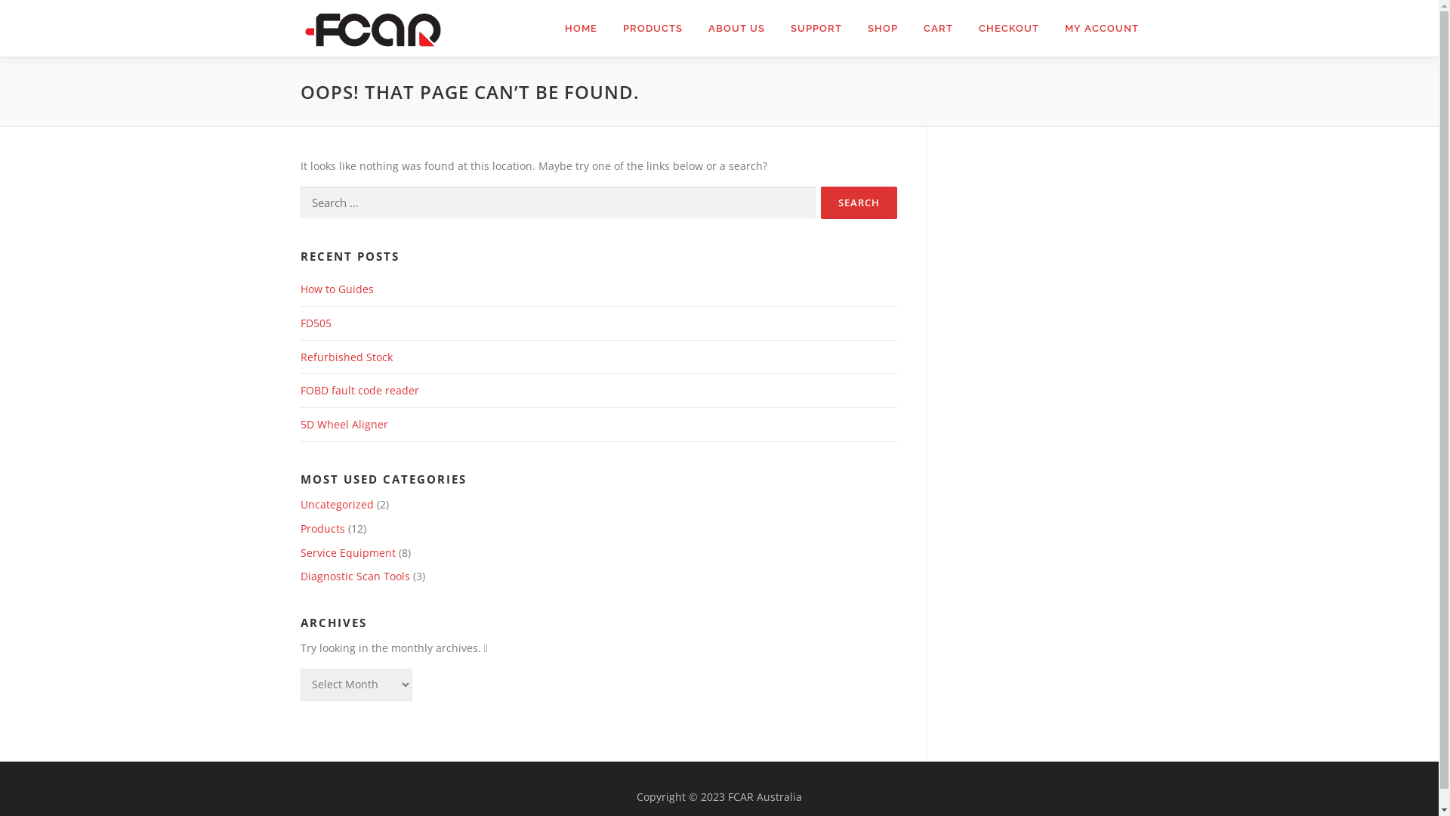  What do you see at coordinates (580, 29) in the screenshot?
I see `HOME` at bounding box center [580, 29].